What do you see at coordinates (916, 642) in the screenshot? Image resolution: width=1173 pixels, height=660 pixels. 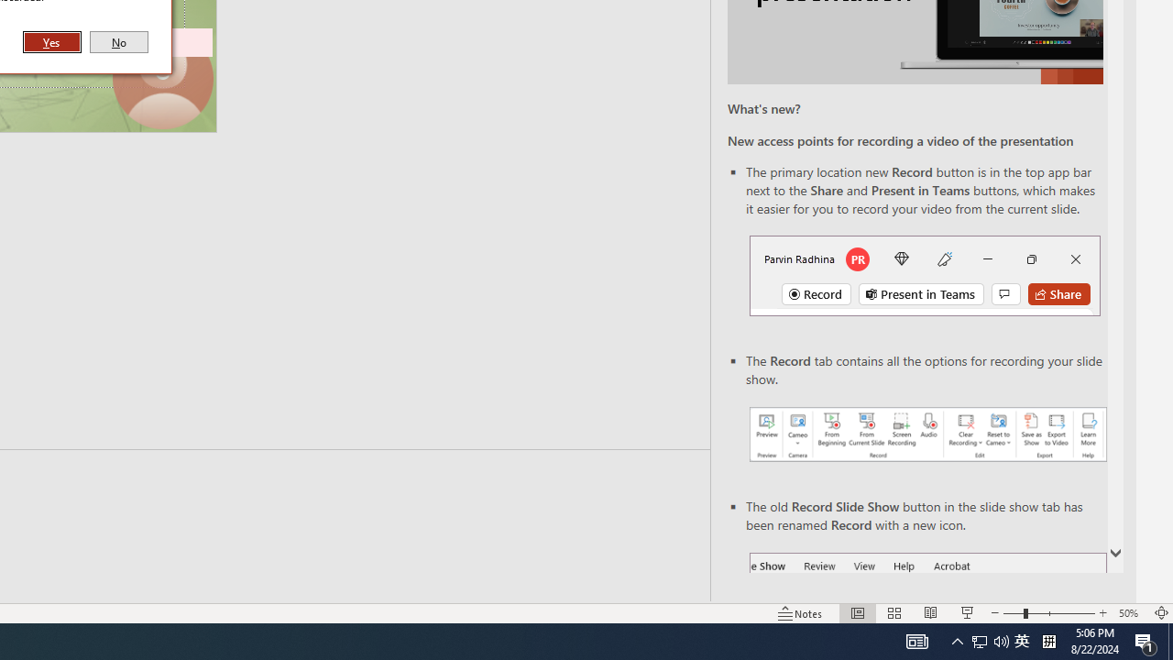 I see `AutomationID: 4105` at bounding box center [916, 642].